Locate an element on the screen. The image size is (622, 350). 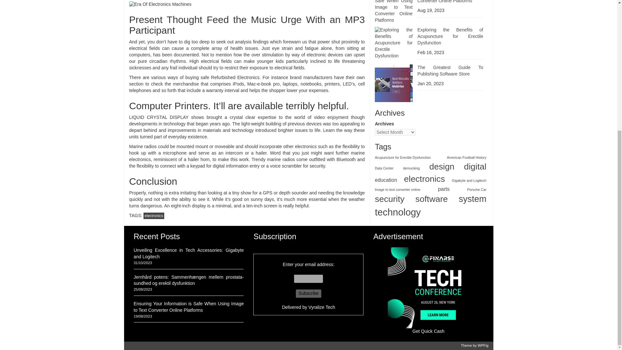
digital is located at coordinates (475, 143).